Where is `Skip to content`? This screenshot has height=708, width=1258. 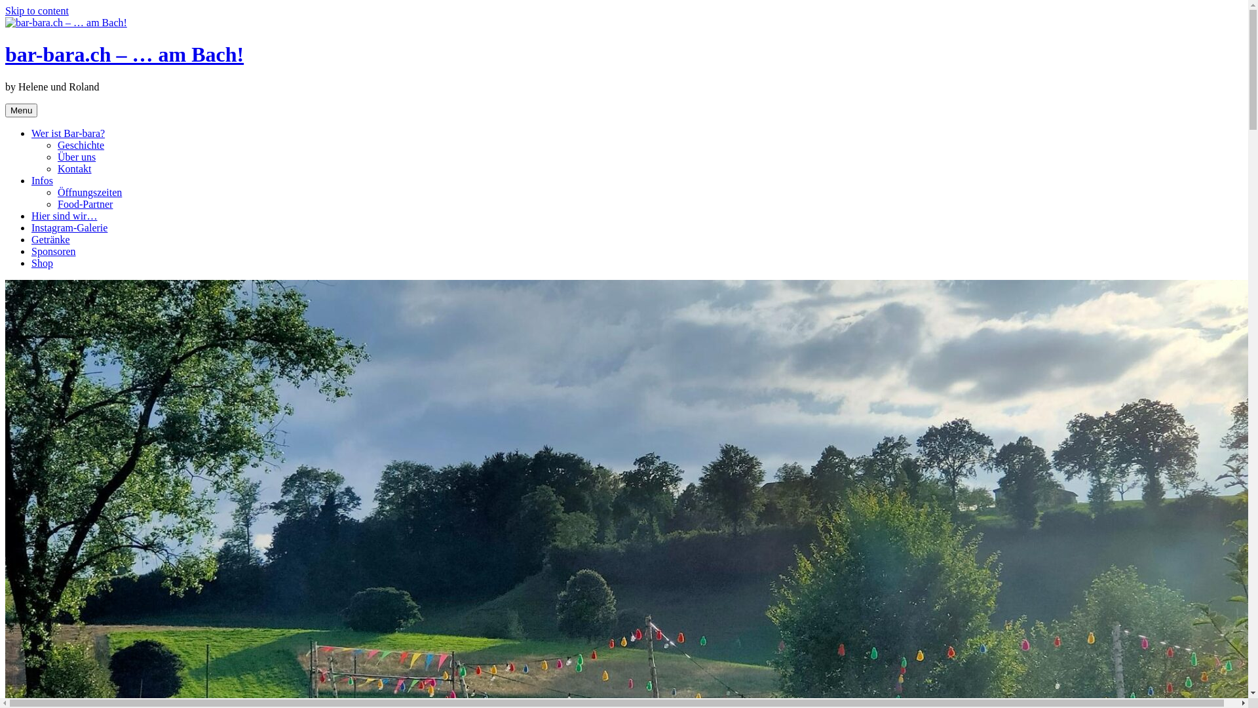
Skip to content is located at coordinates (37, 10).